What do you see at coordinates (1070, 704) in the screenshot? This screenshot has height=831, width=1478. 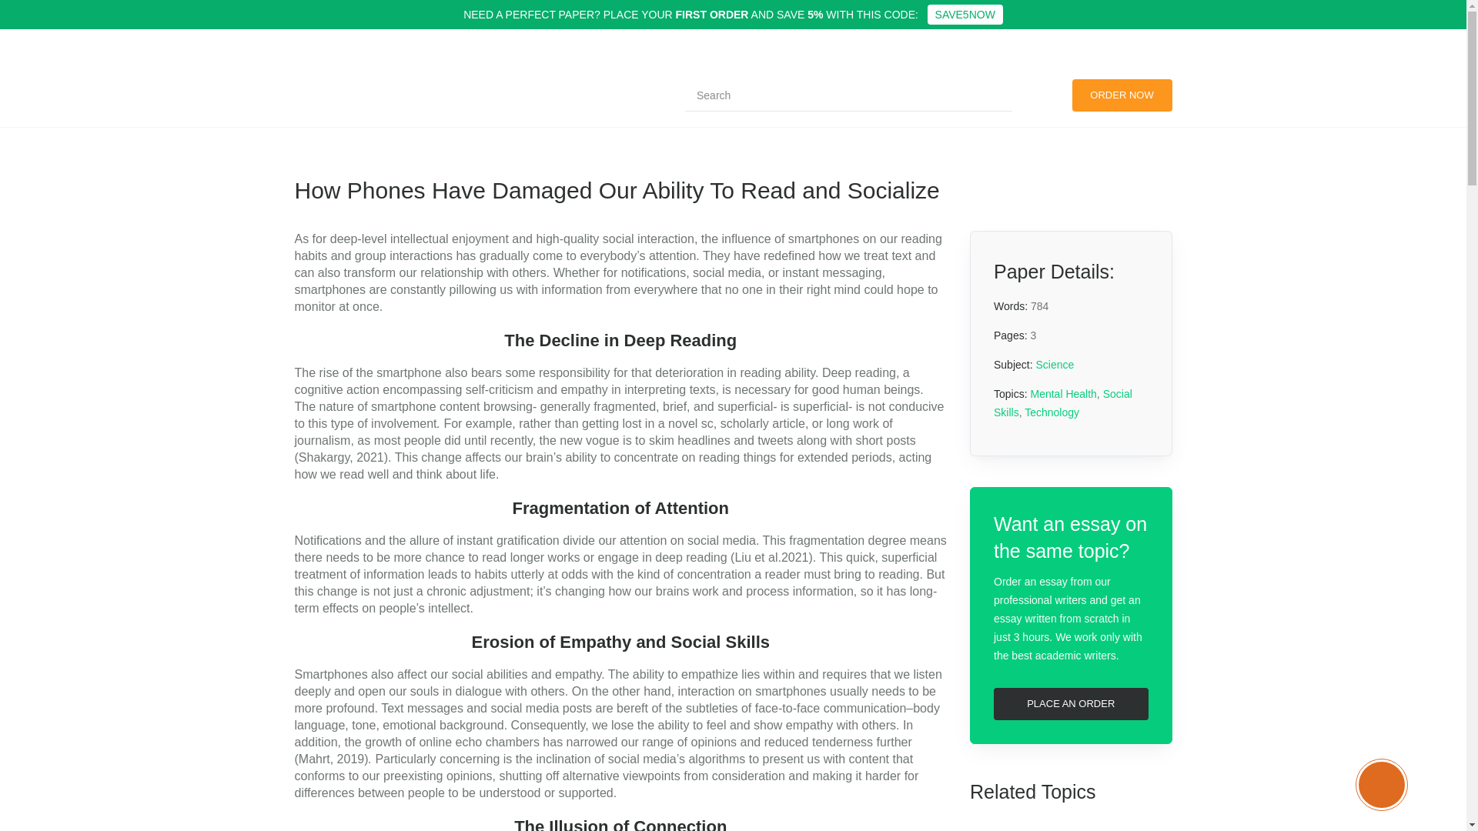 I see `PLACE AN ORDER` at bounding box center [1070, 704].